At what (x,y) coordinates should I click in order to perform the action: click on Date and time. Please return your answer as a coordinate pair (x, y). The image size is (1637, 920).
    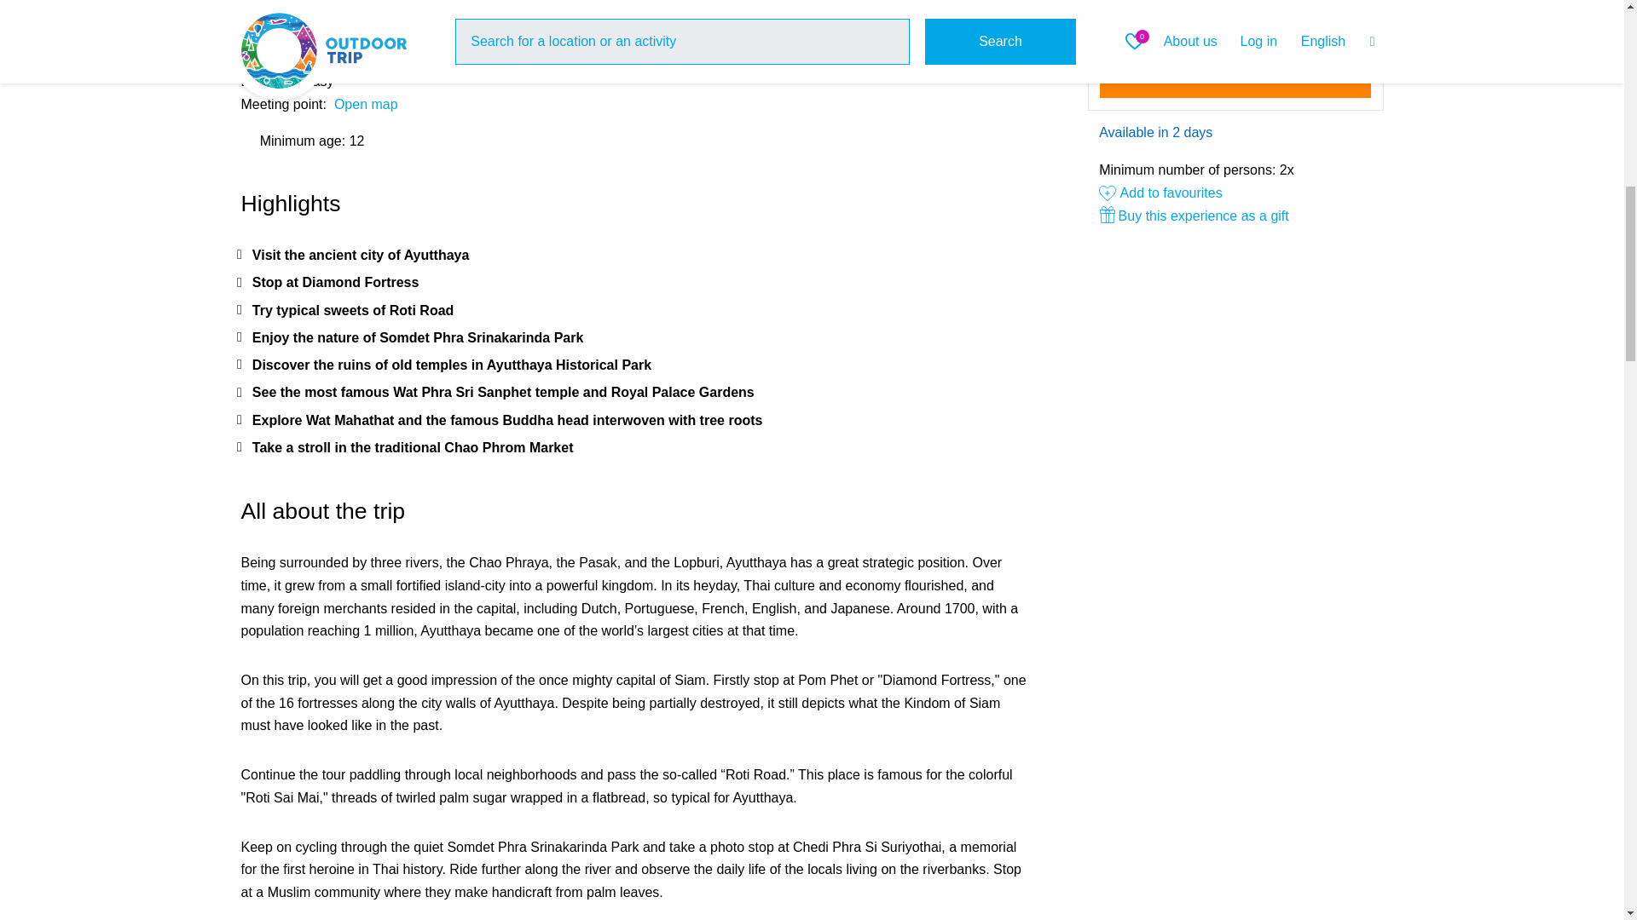
    Looking at the image, I should click on (1235, 20).